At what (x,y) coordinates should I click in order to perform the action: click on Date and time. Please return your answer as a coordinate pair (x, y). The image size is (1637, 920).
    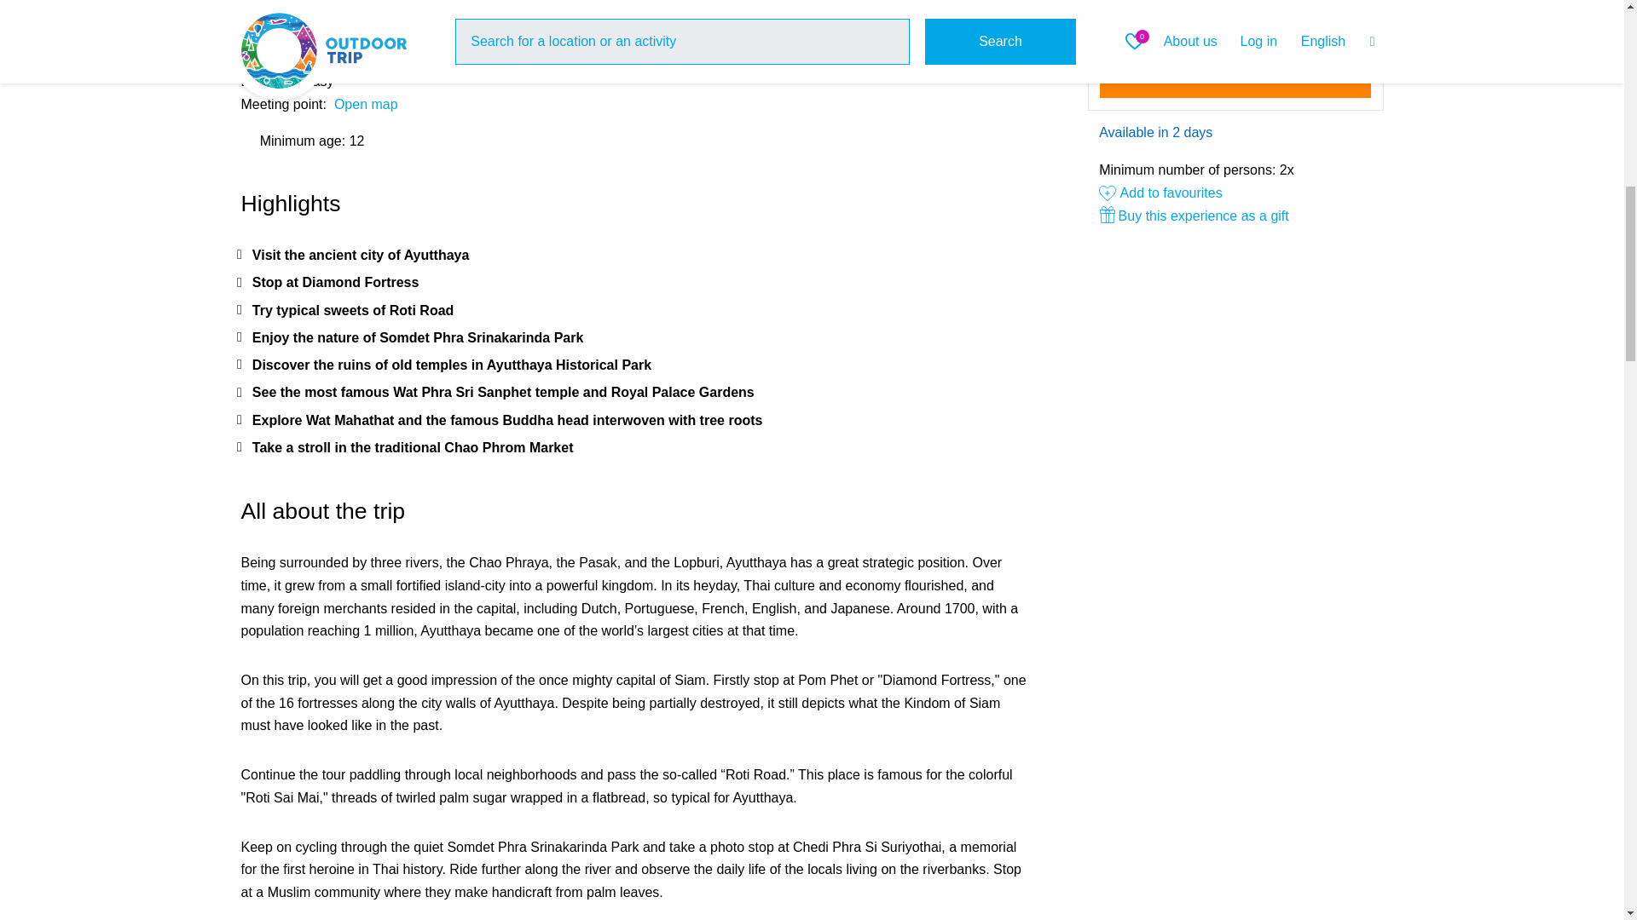
    Looking at the image, I should click on (1235, 20).